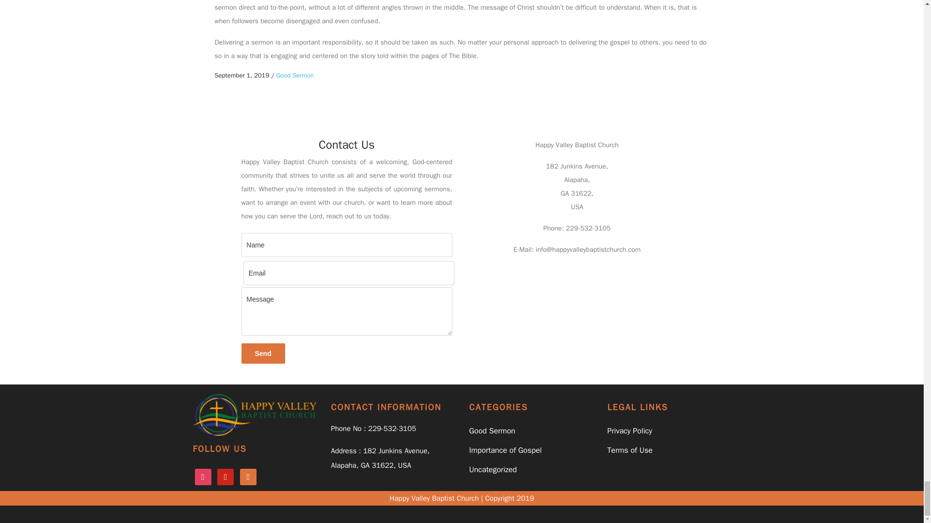 This screenshot has width=931, height=523. Describe the element at coordinates (492, 431) in the screenshot. I see `Good Sermon` at that location.